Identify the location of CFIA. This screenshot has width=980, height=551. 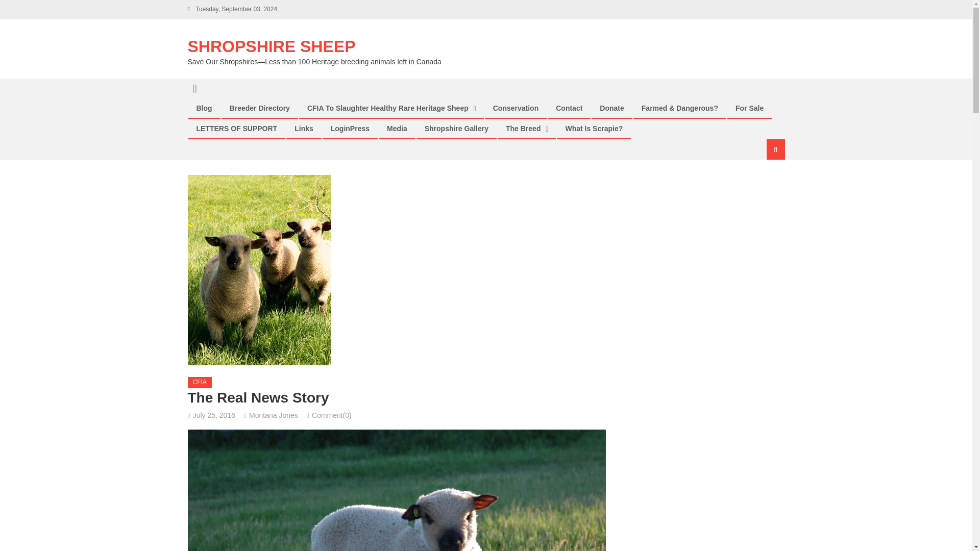
(200, 383).